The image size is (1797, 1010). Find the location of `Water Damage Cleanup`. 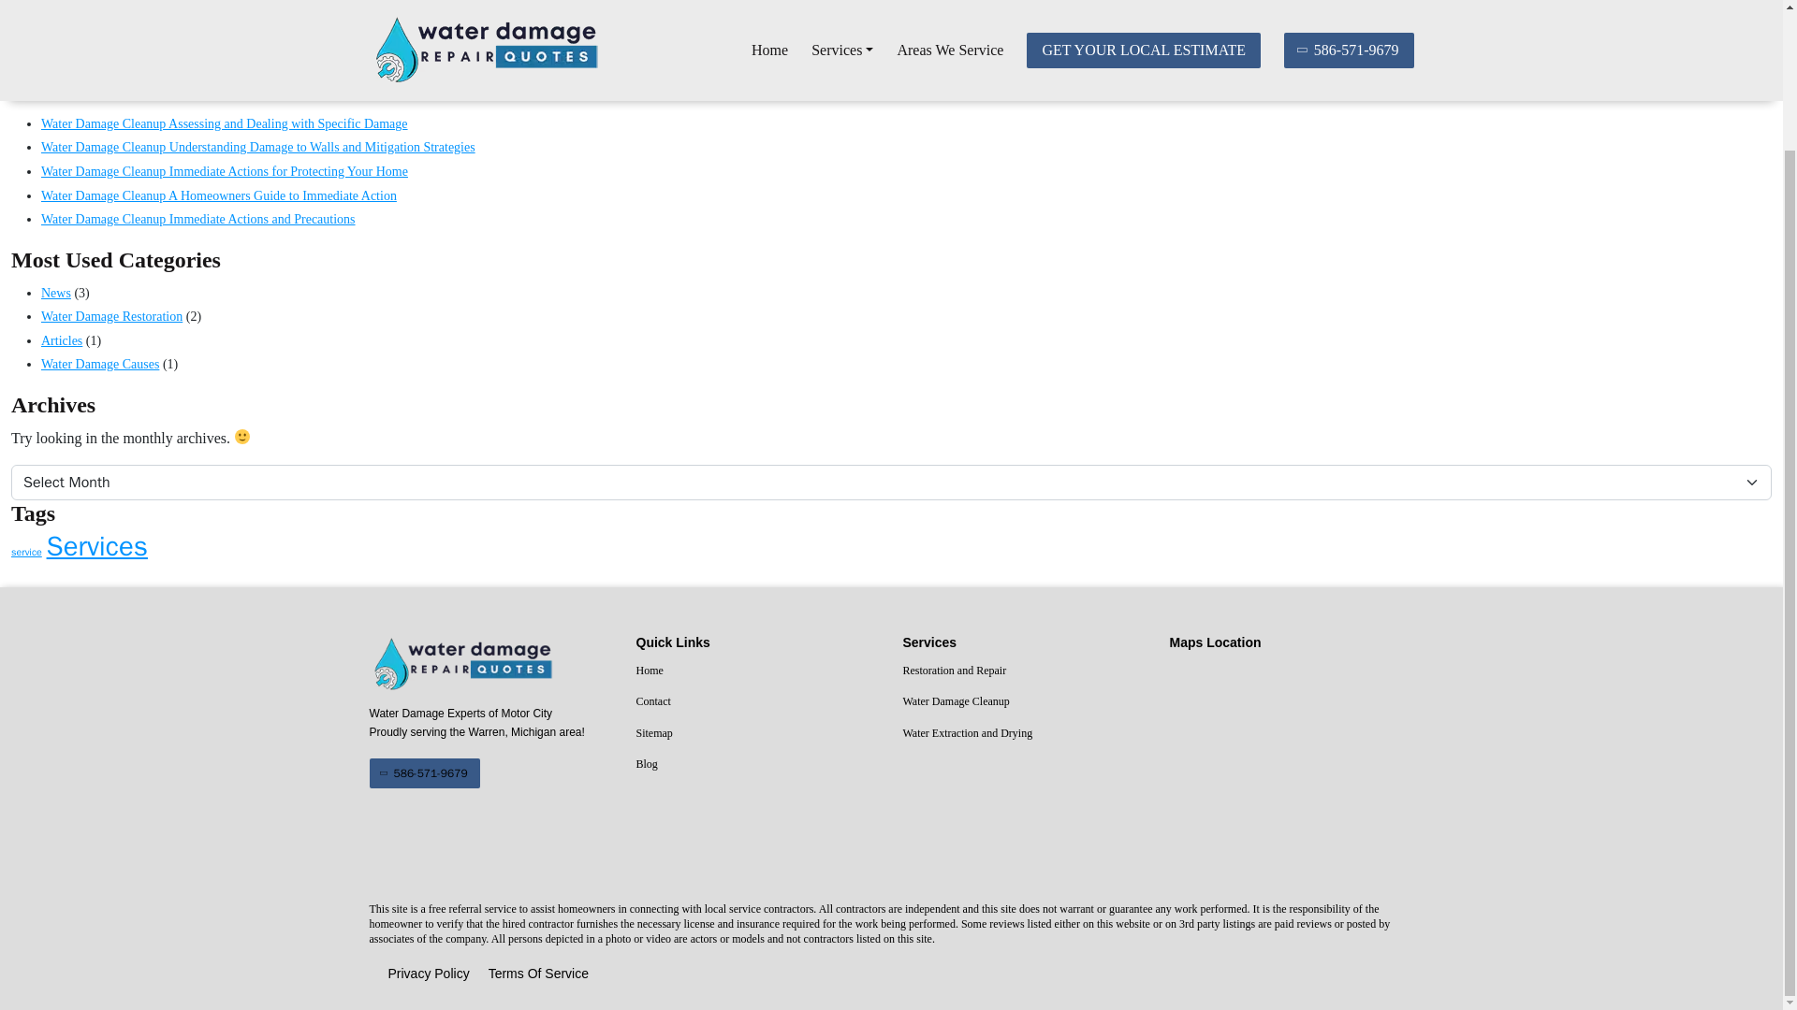

Water Damage Cleanup is located at coordinates (1024, 701).